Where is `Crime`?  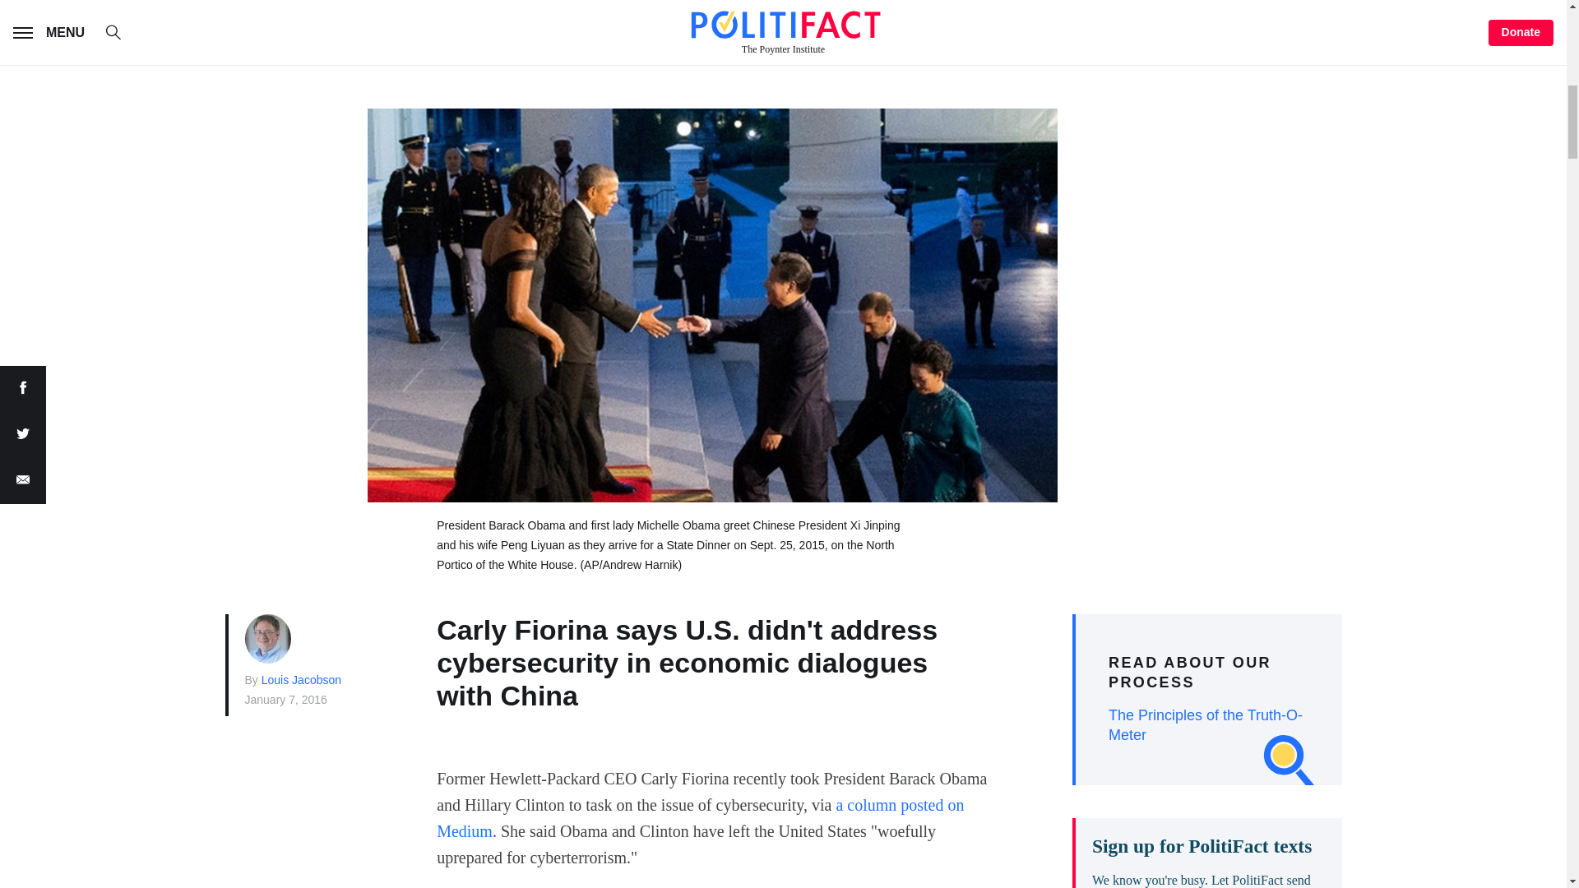
Crime is located at coordinates (955, 5).